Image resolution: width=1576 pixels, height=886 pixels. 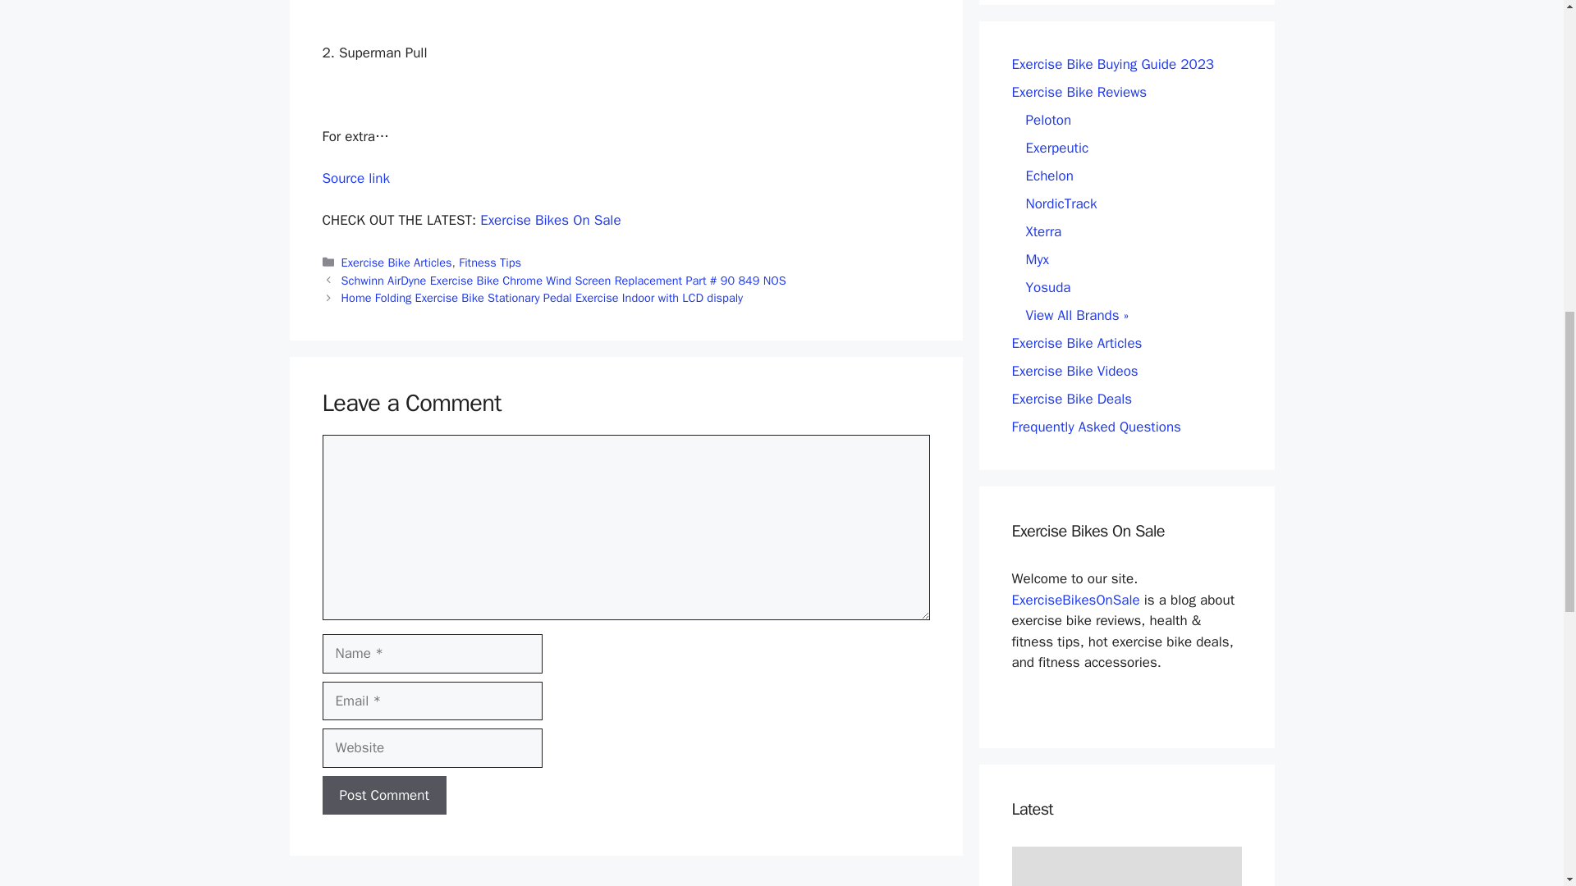 I want to click on Peloton, so click(x=1048, y=120).